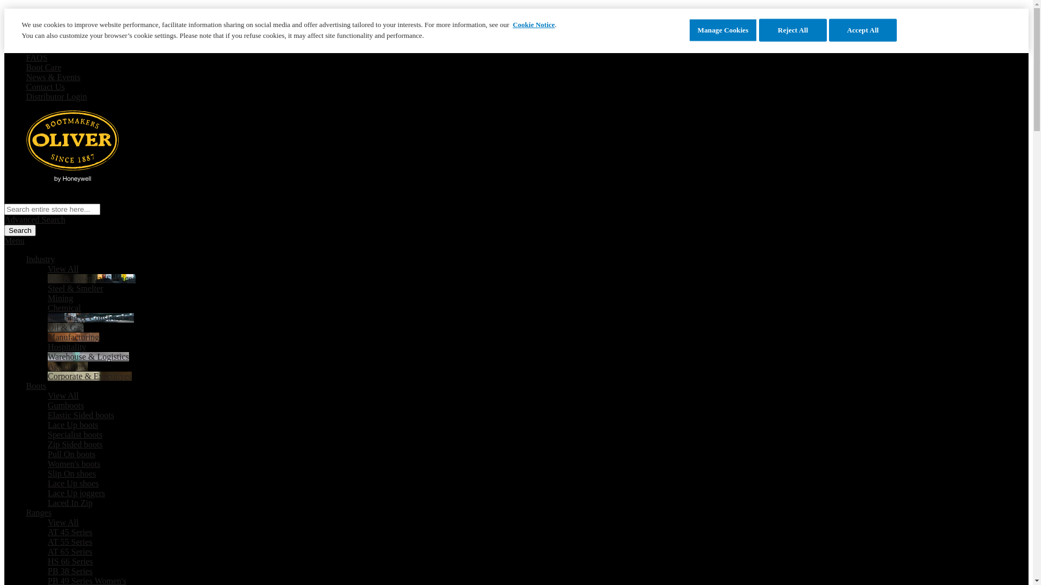 This screenshot has width=1041, height=585. Describe the element at coordinates (36, 386) in the screenshot. I see `Boots` at that location.